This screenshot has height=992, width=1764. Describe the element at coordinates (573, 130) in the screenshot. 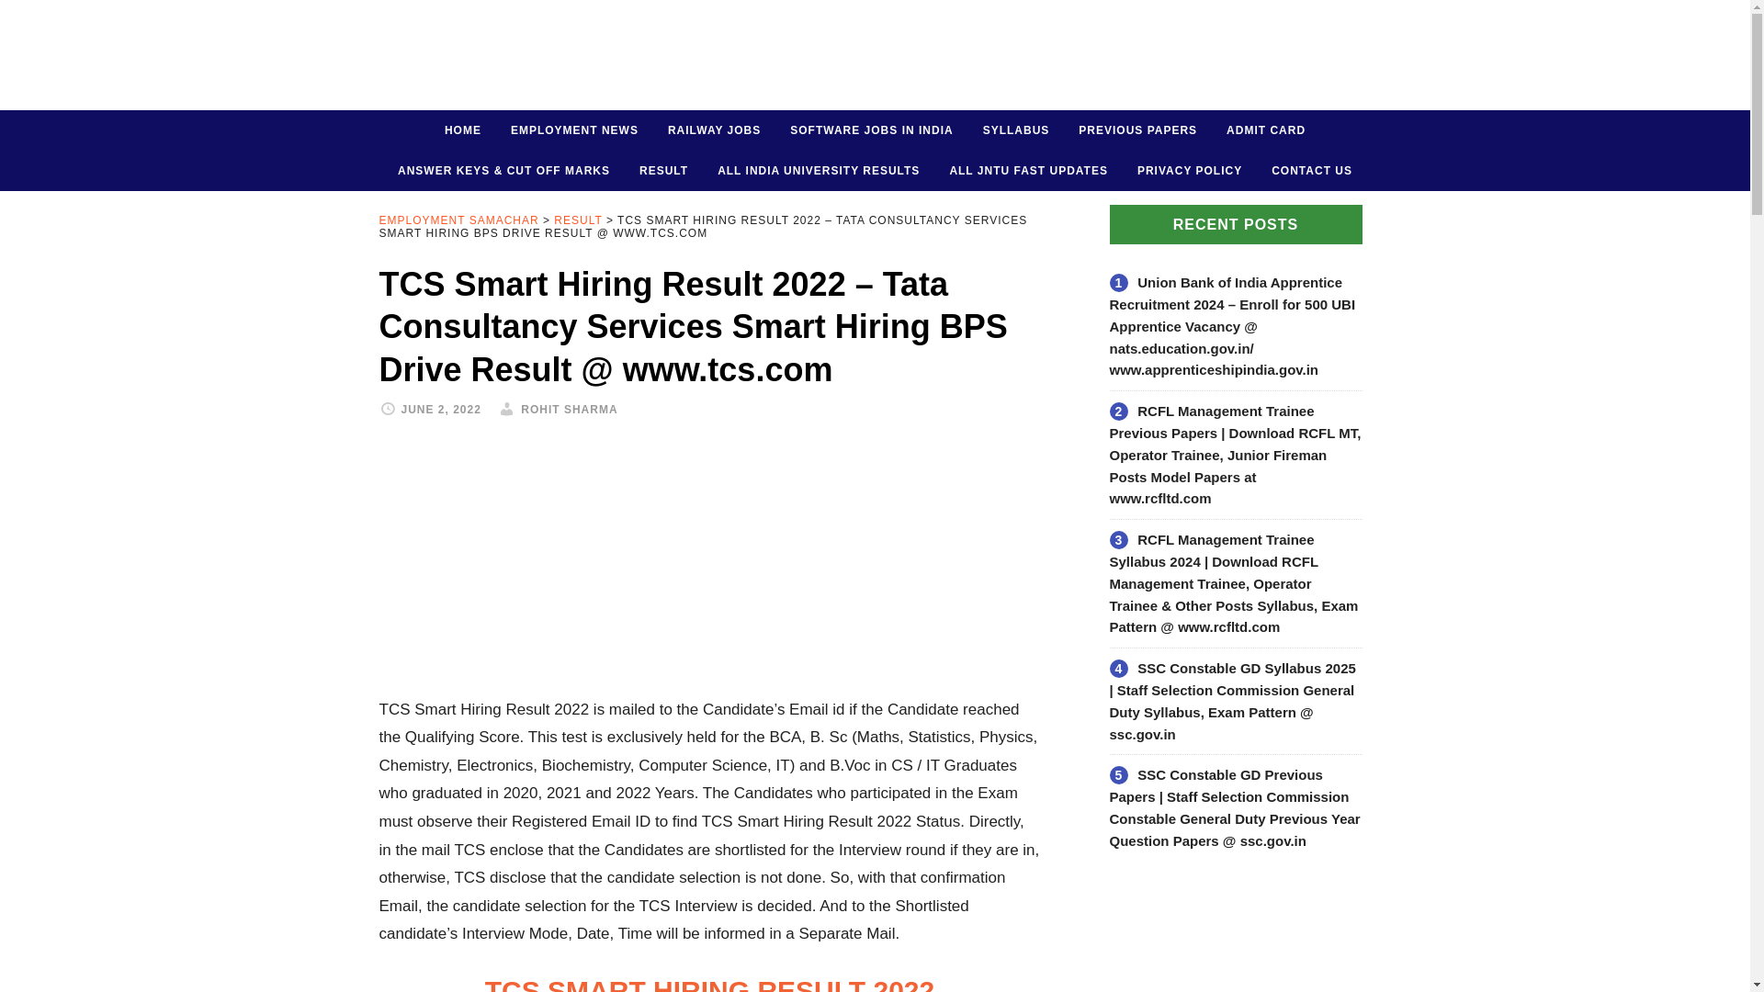

I see `EMPLOYMENT NEWS` at that location.